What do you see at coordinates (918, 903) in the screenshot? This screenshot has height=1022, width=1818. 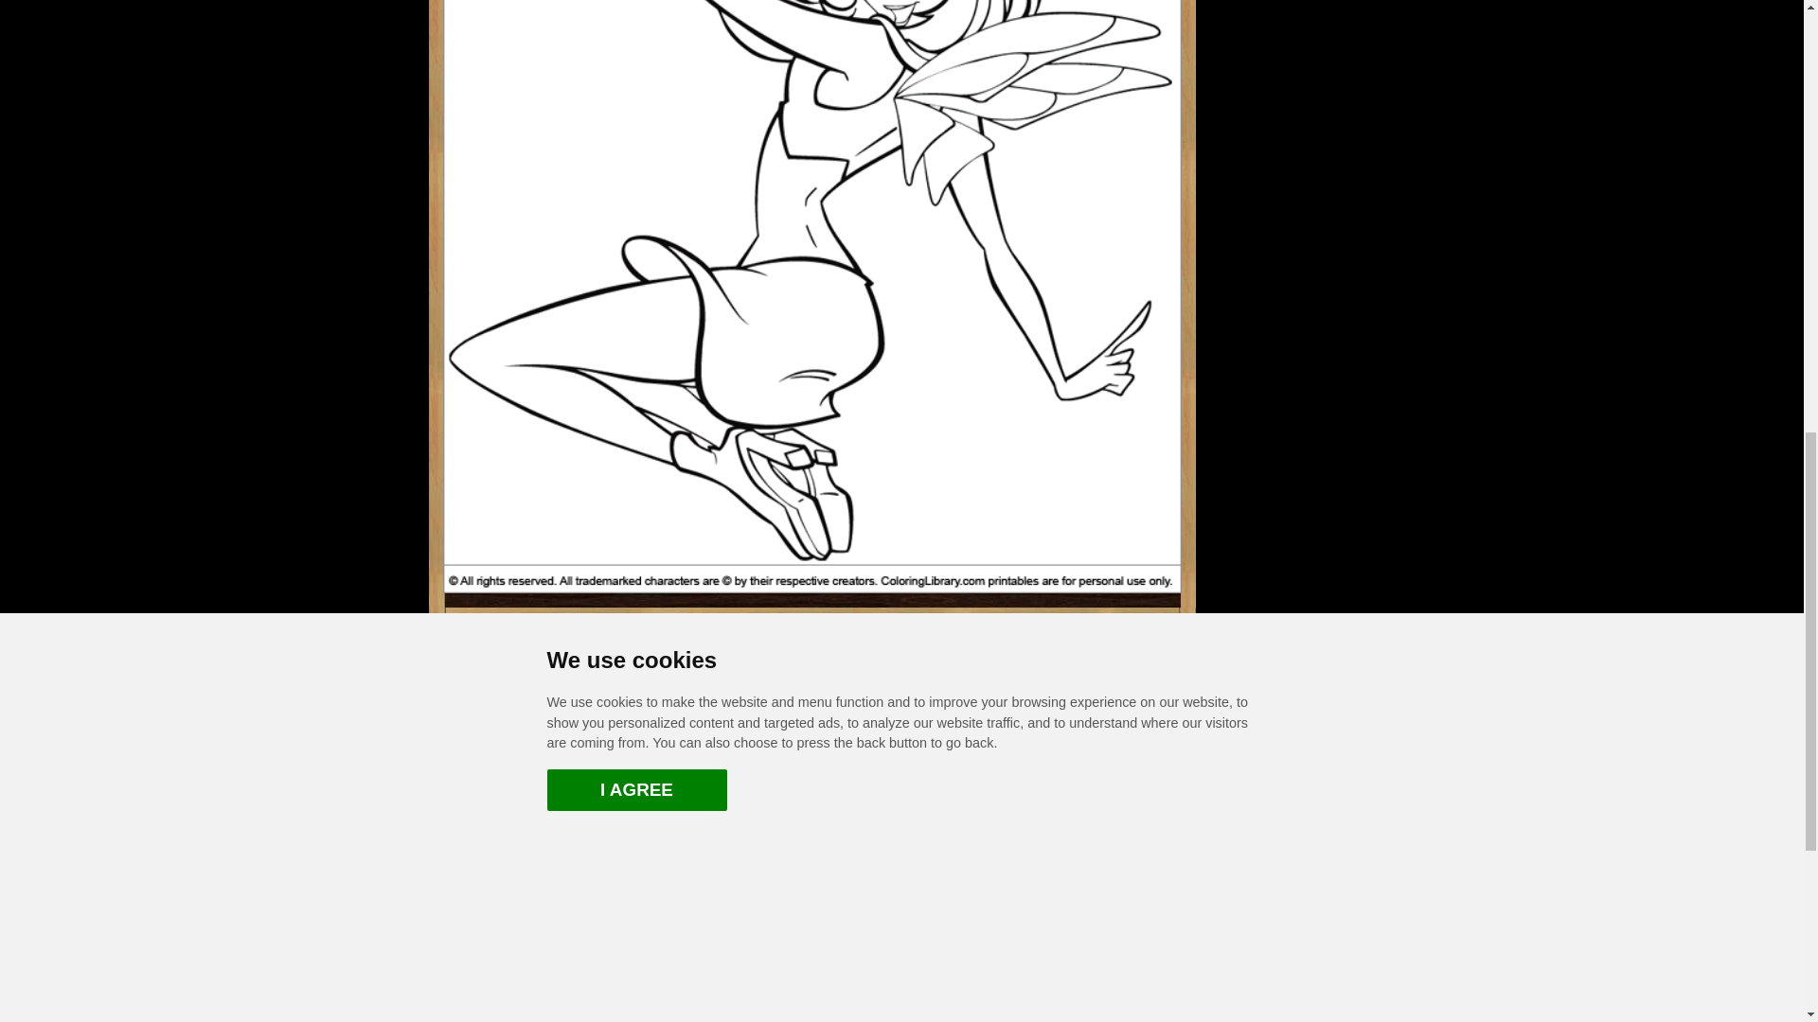 I see `All Coloring Pages` at bounding box center [918, 903].